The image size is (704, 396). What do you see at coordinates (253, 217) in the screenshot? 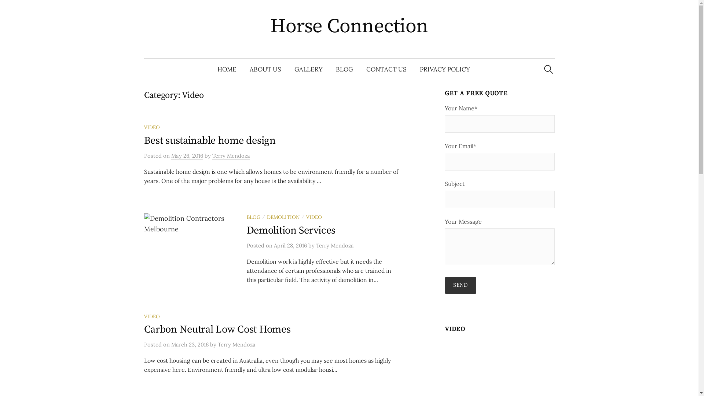
I see `BLOG` at bounding box center [253, 217].